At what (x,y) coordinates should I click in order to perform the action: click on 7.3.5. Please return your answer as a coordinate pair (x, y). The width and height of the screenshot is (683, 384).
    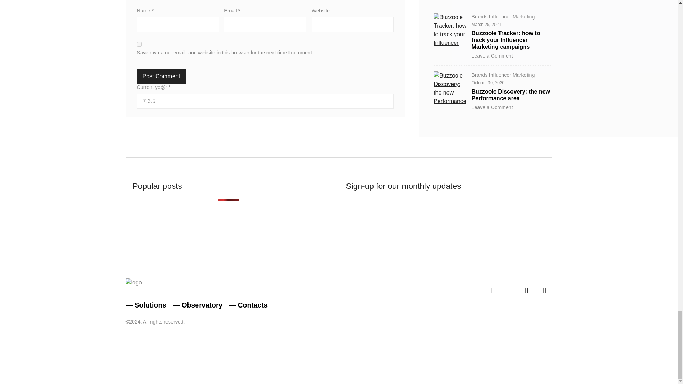
    Looking at the image, I should click on (265, 101).